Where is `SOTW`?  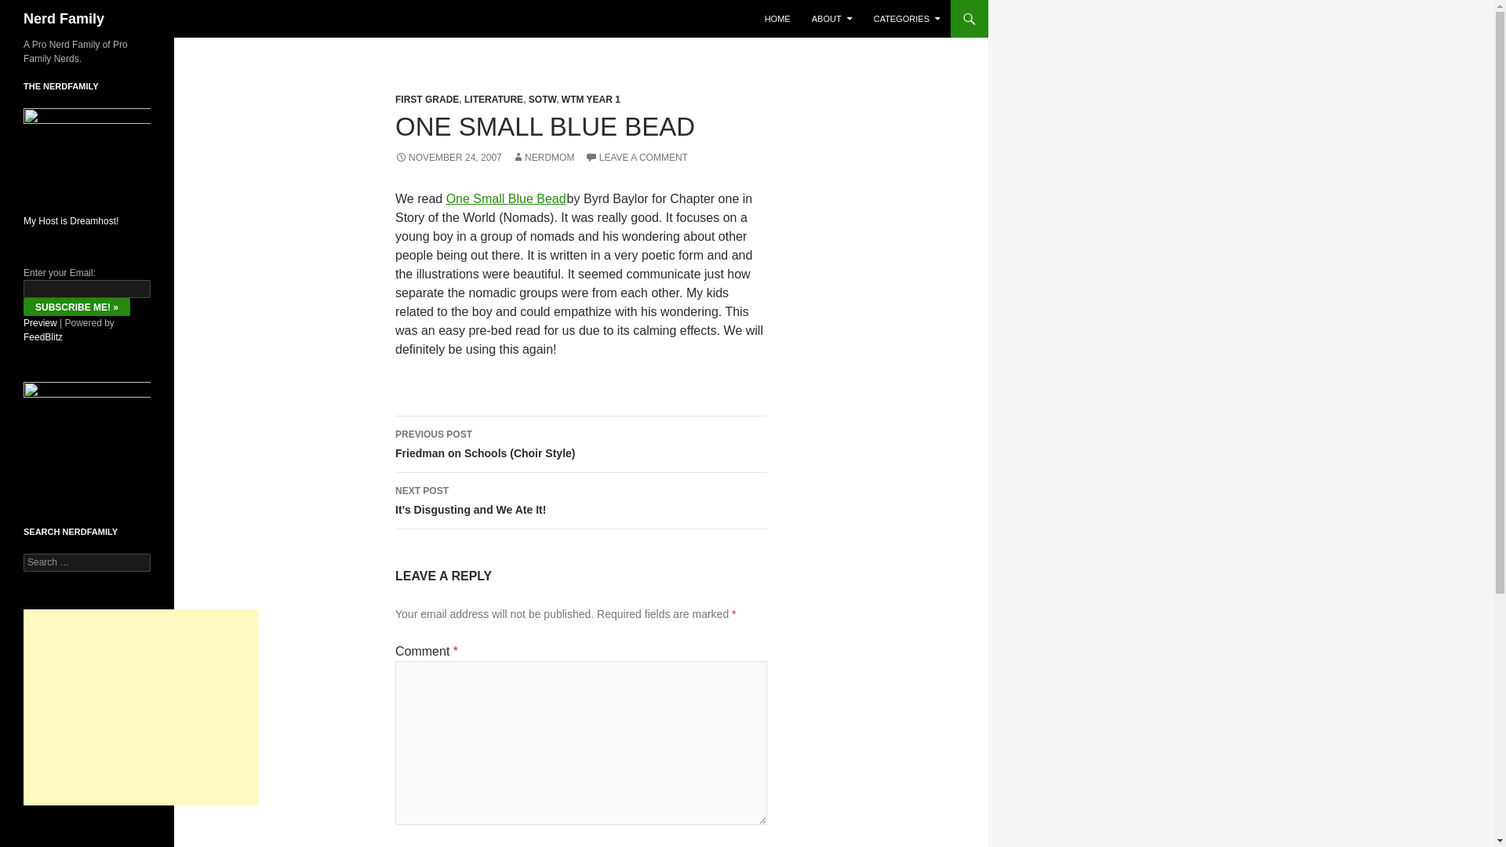
SOTW is located at coordinates (541, 99).